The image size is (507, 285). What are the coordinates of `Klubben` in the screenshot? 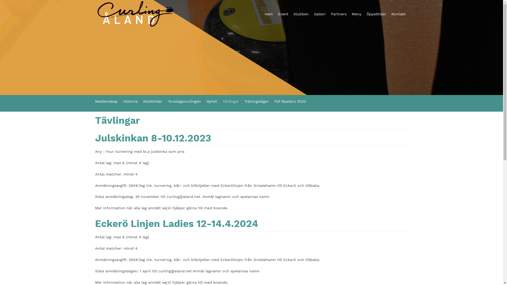 It's located at (301, 14).